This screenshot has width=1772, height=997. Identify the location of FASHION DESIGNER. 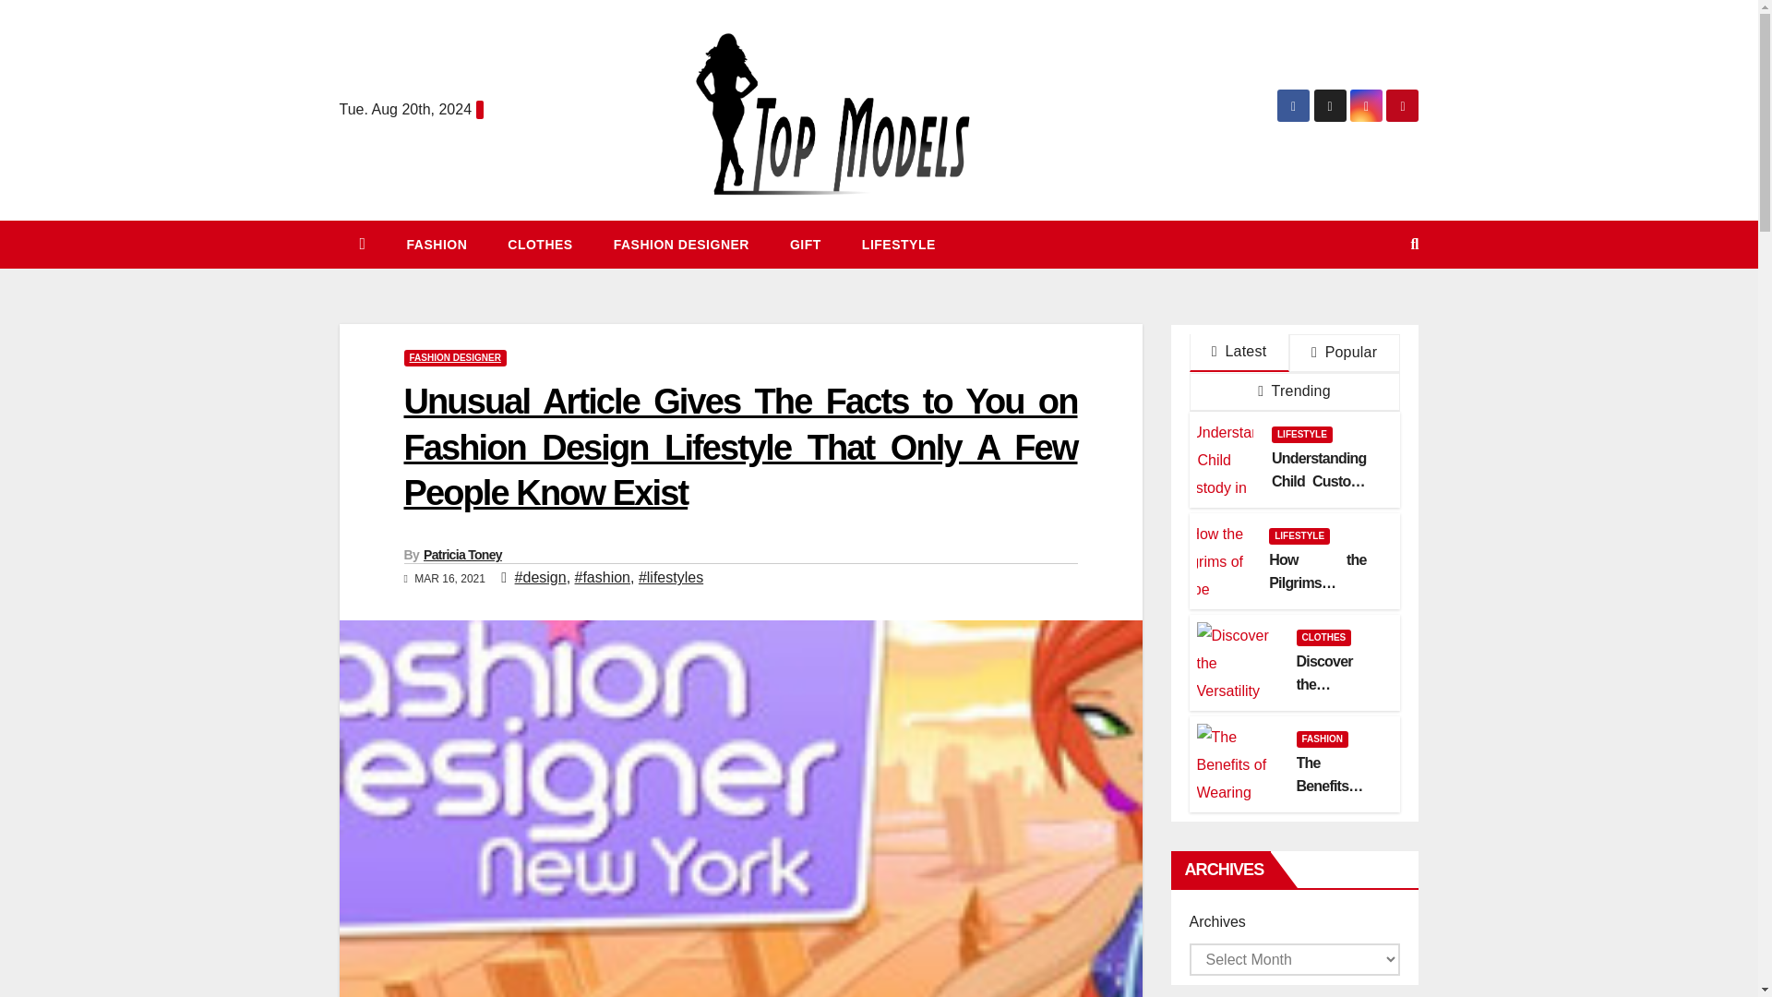
(681, 244).